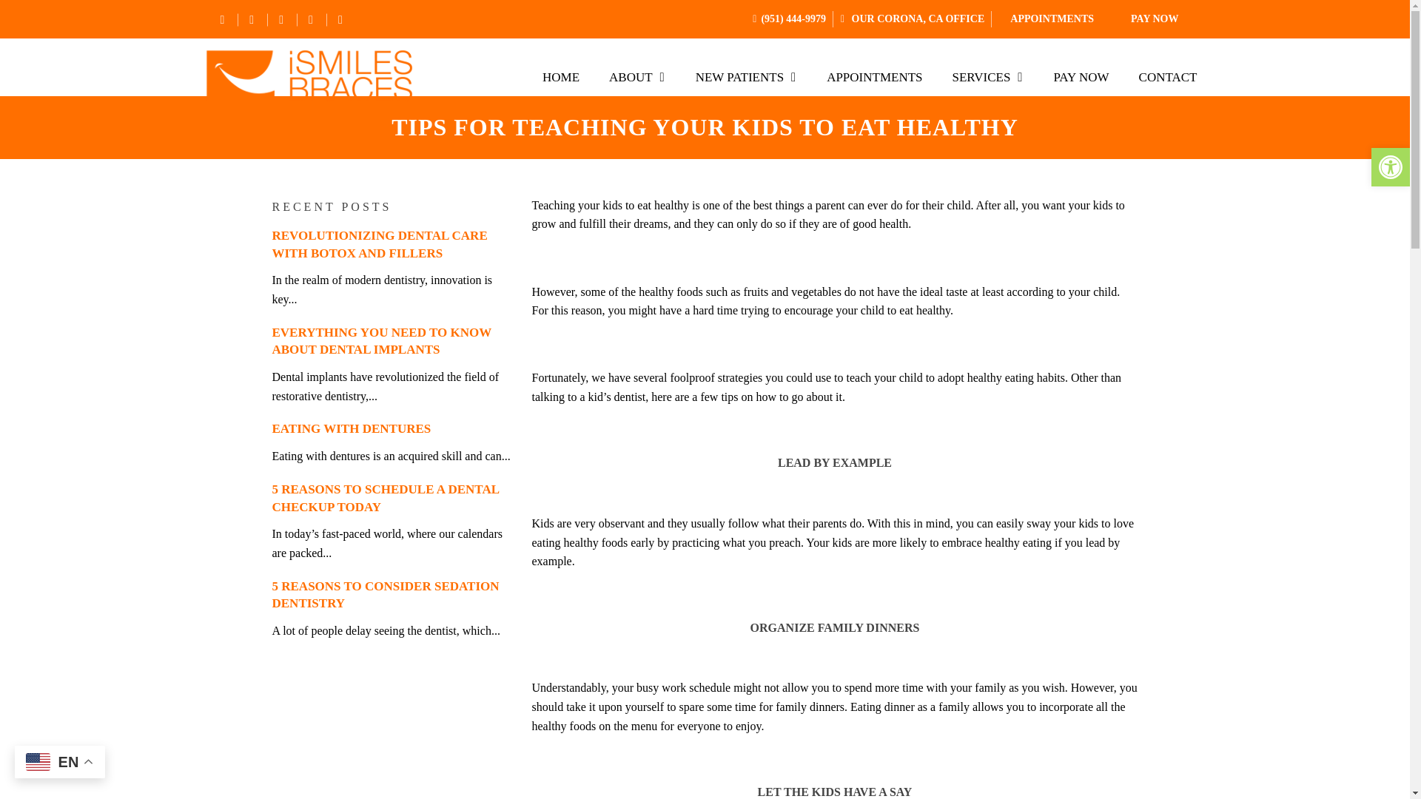 This screenshot has width=1421, height=799. What do you see at coordinates (746, 78) in the screenshot?
I see `NEW PATIENTS` at bounding box center [746, 78].